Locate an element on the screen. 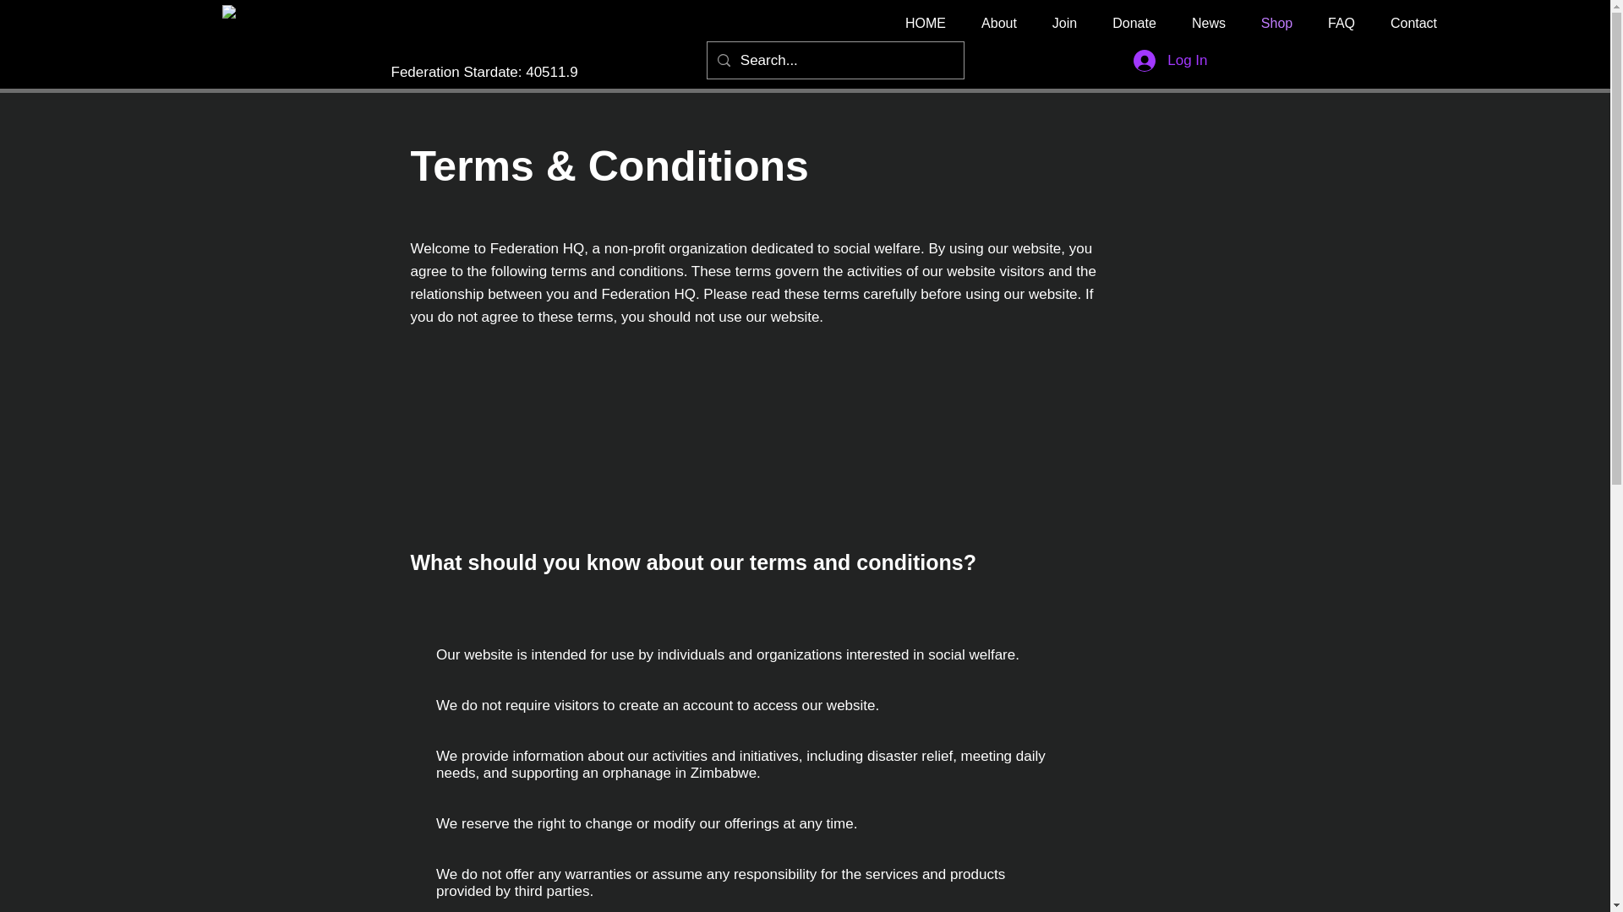 This screenshot has width=1623, height=912. Shop is located at coordinates (1276, 23).